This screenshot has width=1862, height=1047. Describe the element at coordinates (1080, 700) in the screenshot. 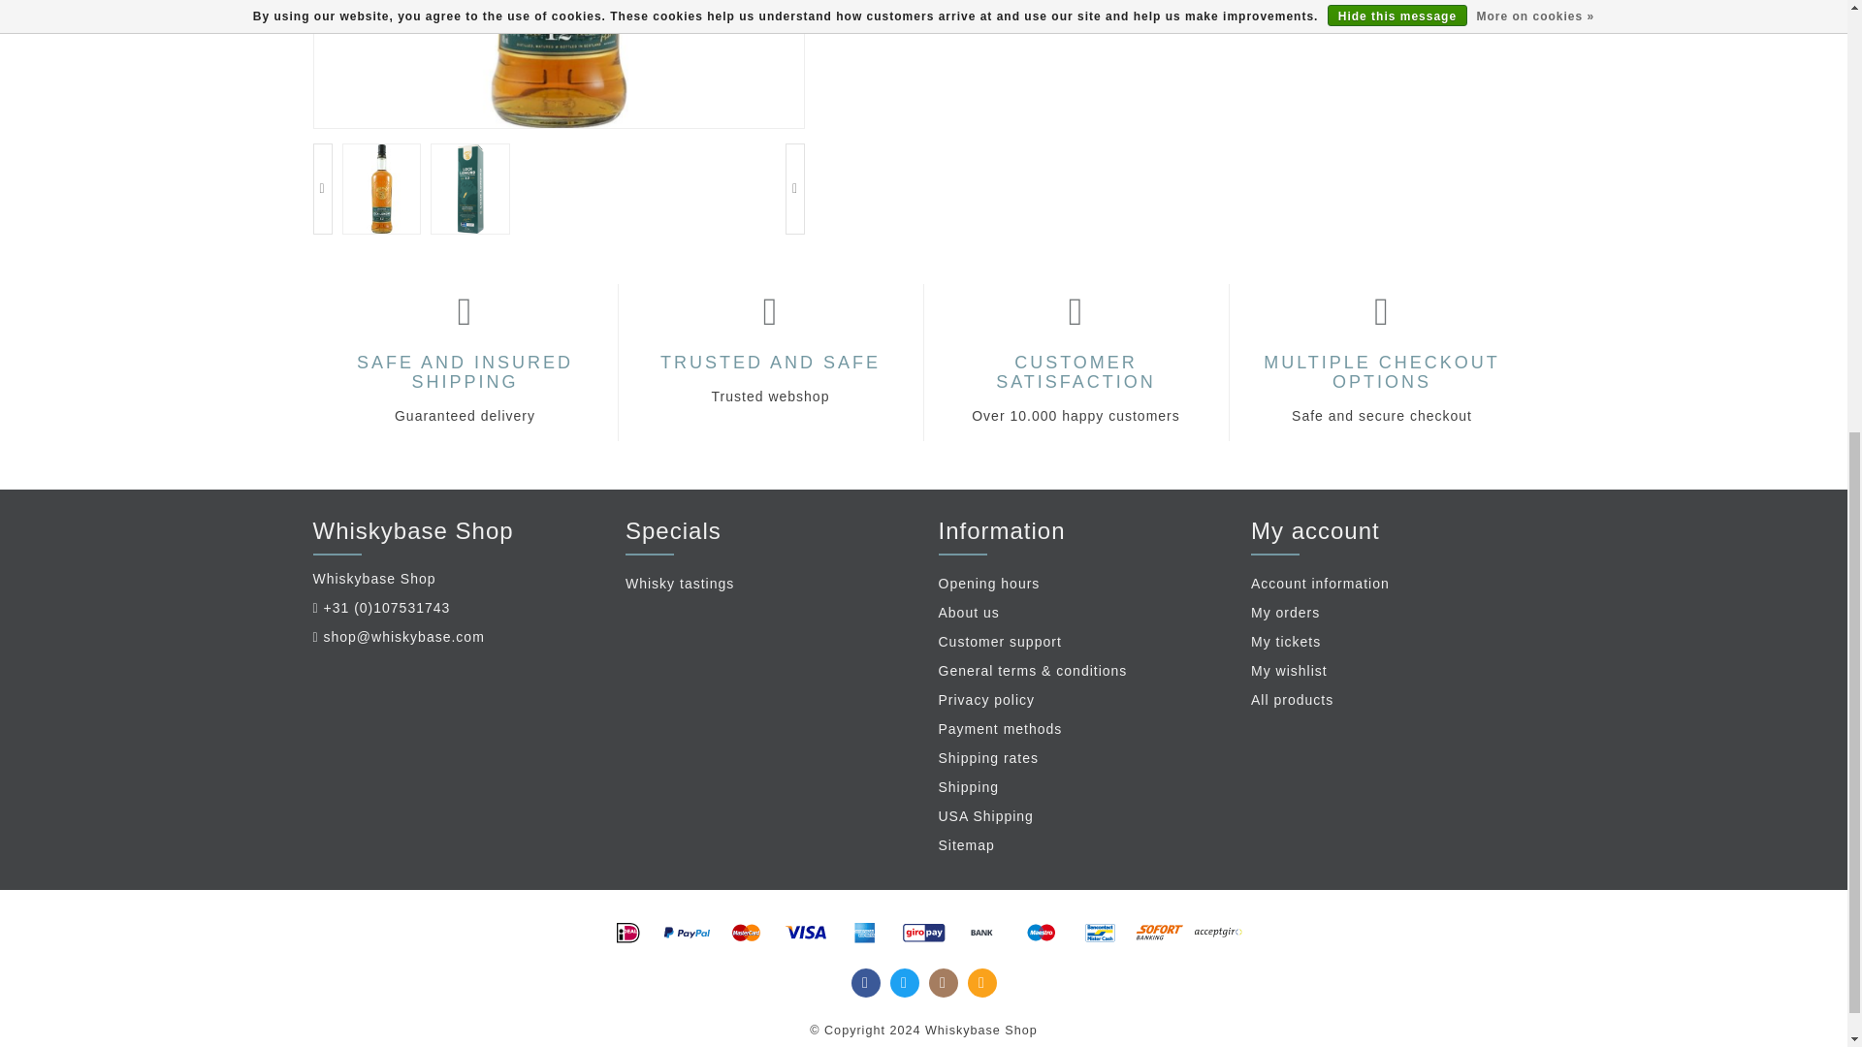

I see `Privacy policy` at that location.